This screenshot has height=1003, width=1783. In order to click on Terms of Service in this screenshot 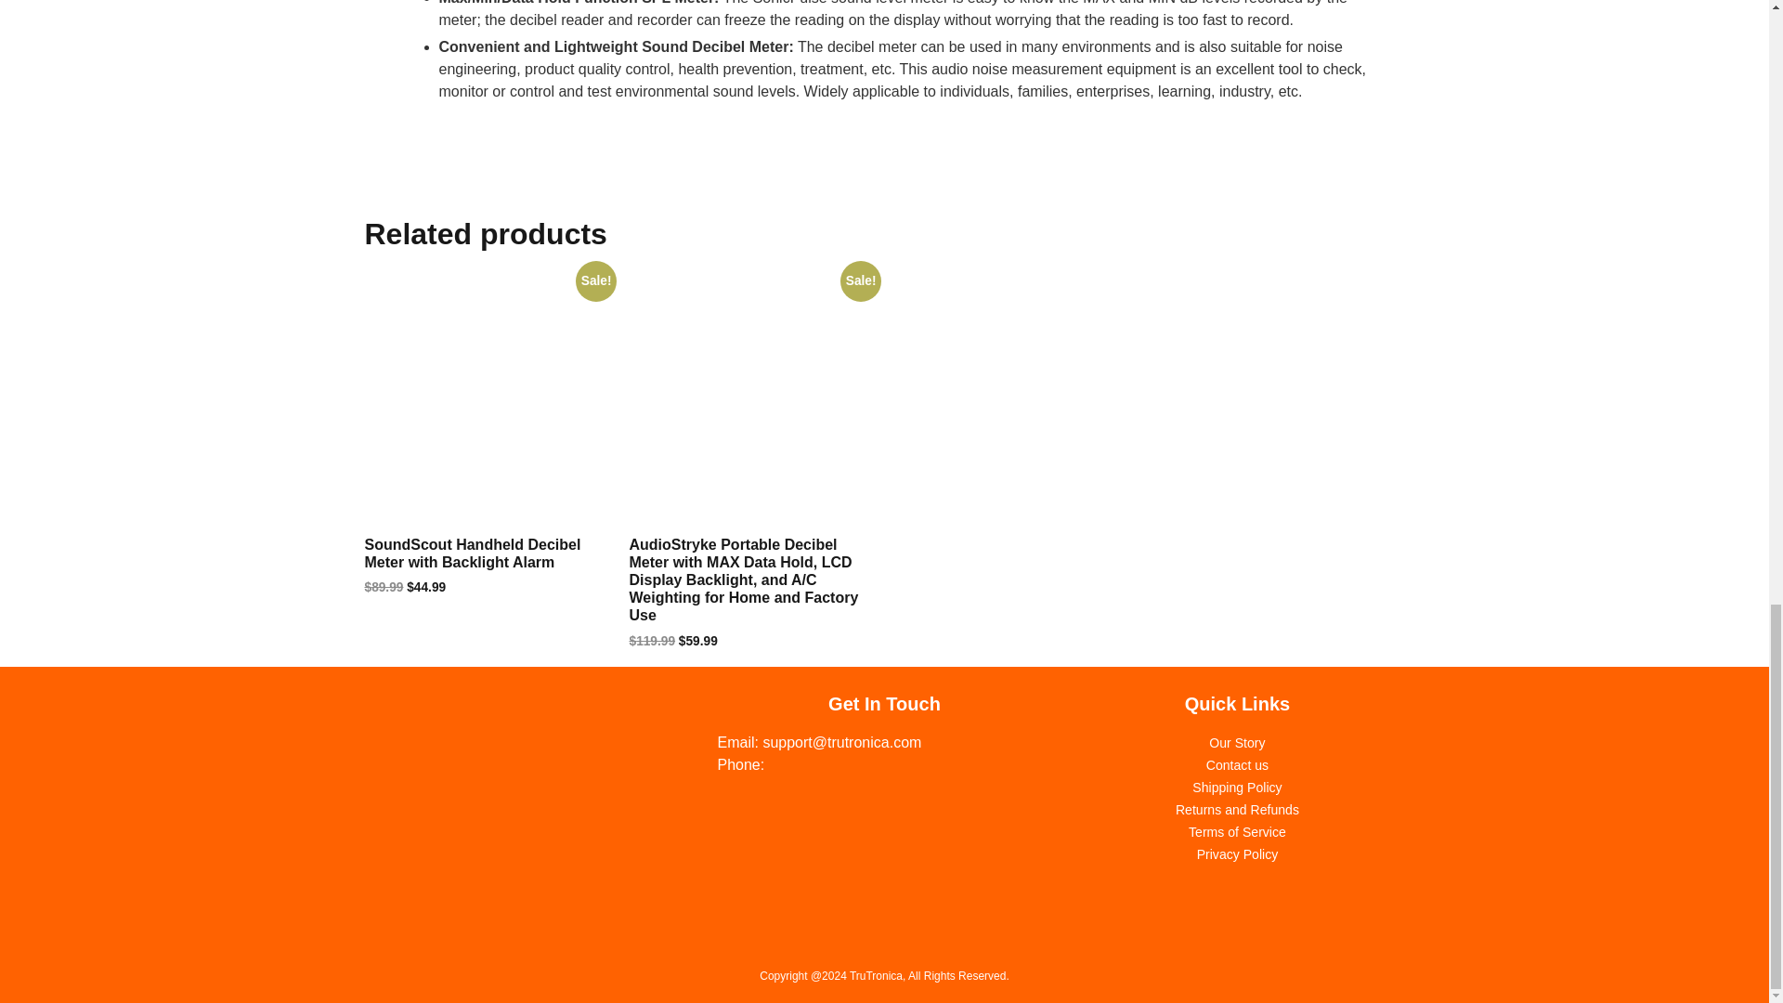, I will do `click(1237, 831)`.